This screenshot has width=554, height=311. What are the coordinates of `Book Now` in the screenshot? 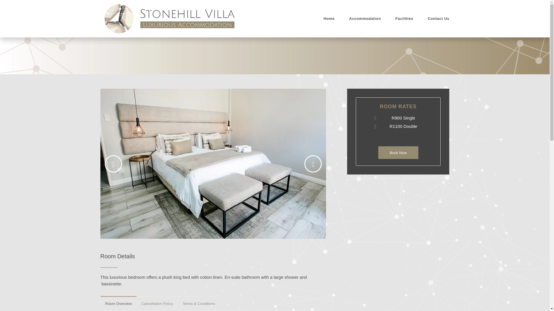 It's located at (398, 152).